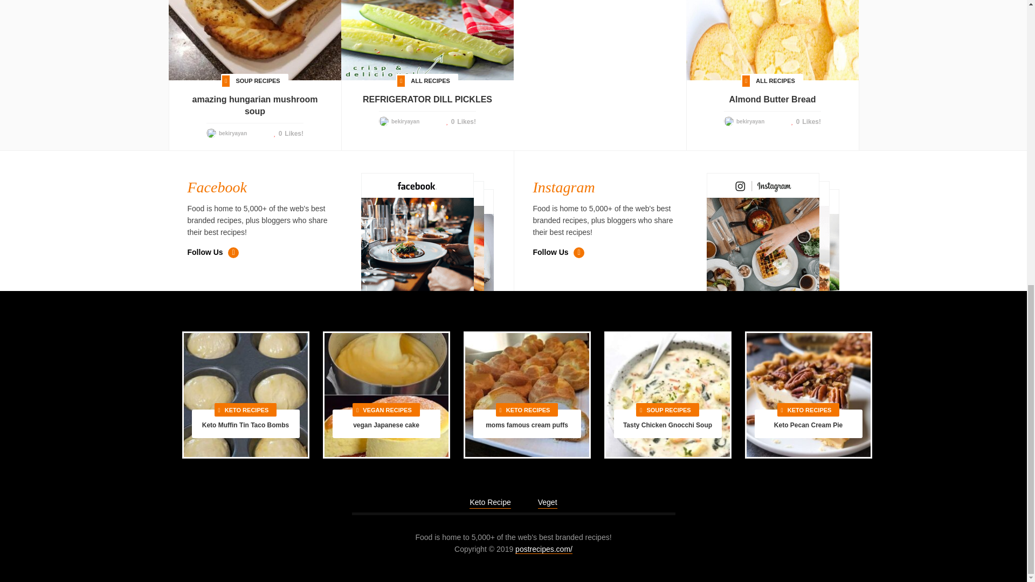 The height and width of the screenshot is (582, 1035). What do you see at coordinates (430, 81) in the screenshot?
I see `ALL RECIPES` at bounding box center [430, 81].